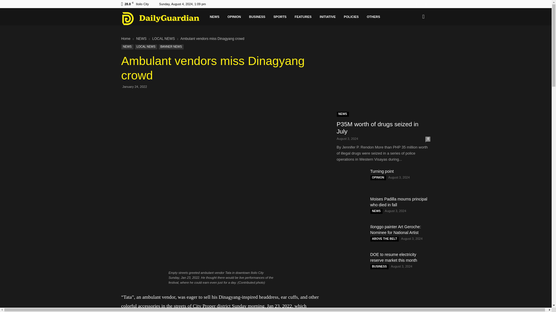 The height and width of the screenshot is (312, 556). I want to click on NEWS, so click(214, 17).